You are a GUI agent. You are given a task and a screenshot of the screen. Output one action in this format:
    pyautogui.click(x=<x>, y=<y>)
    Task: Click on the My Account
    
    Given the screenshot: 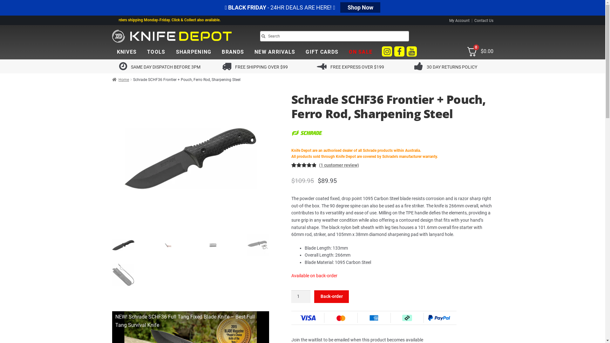 What is the action you would take?
    pyautogui.click(x=459, y=21)
    